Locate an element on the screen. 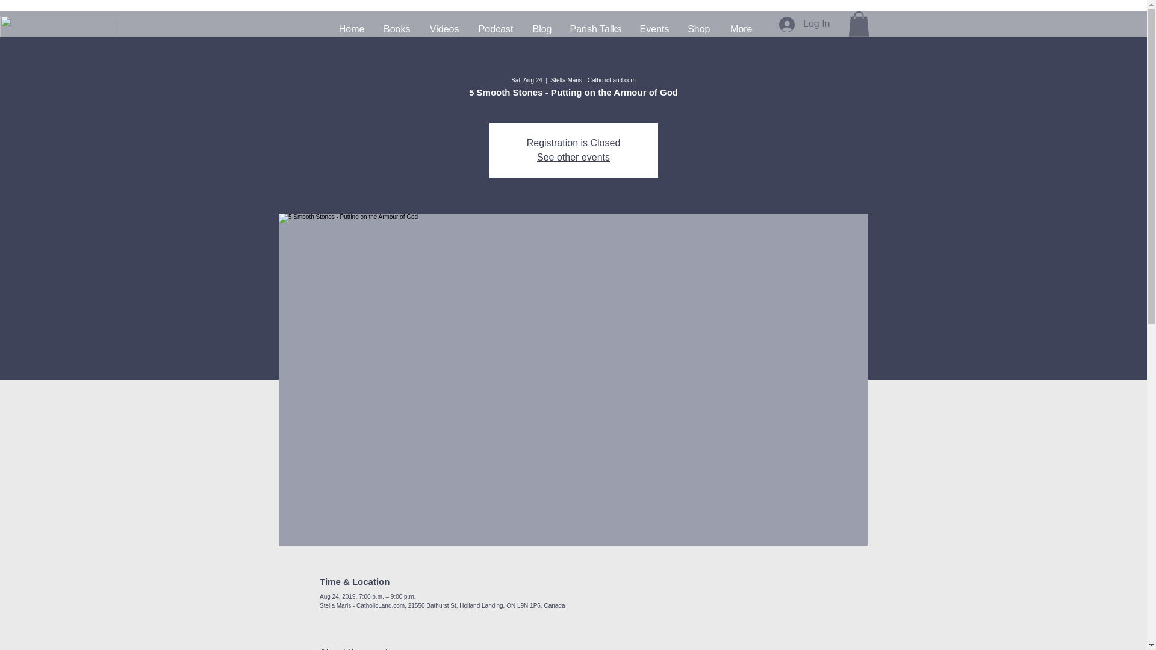  Parish Talks is located at coordinates (596, 29).